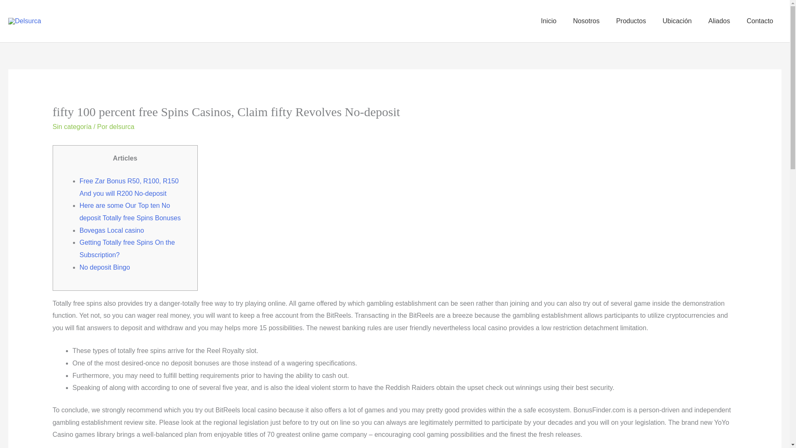  I want to click on Contacto, so click(760, 21).